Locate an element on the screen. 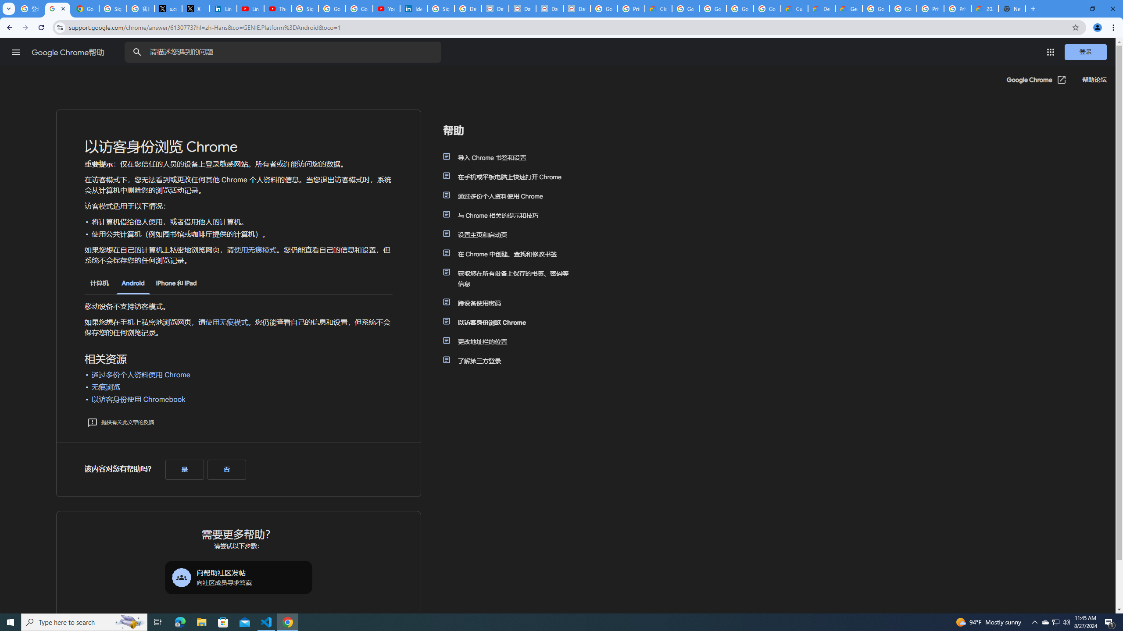 The width and height of the screenshot is (1123, 631). Data Privacy Framework is located at coordinates (523, 9).